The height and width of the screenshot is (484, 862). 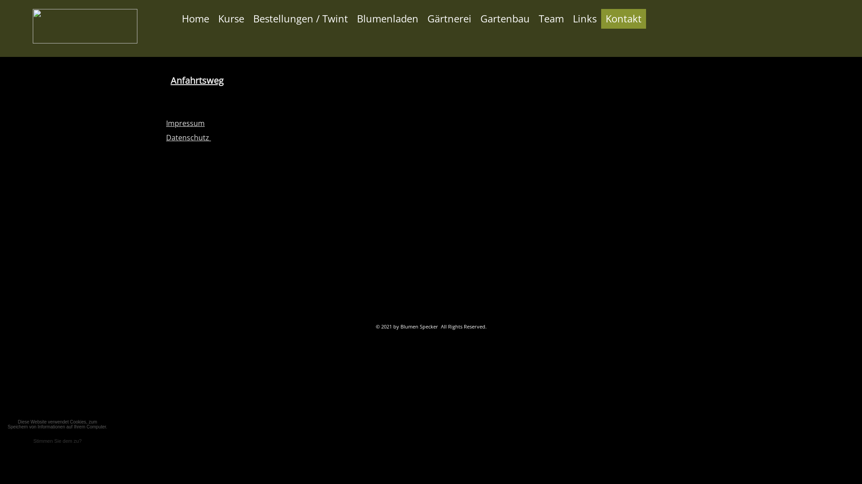 I want to click on Blumenladen, so click(x=388, y=19).